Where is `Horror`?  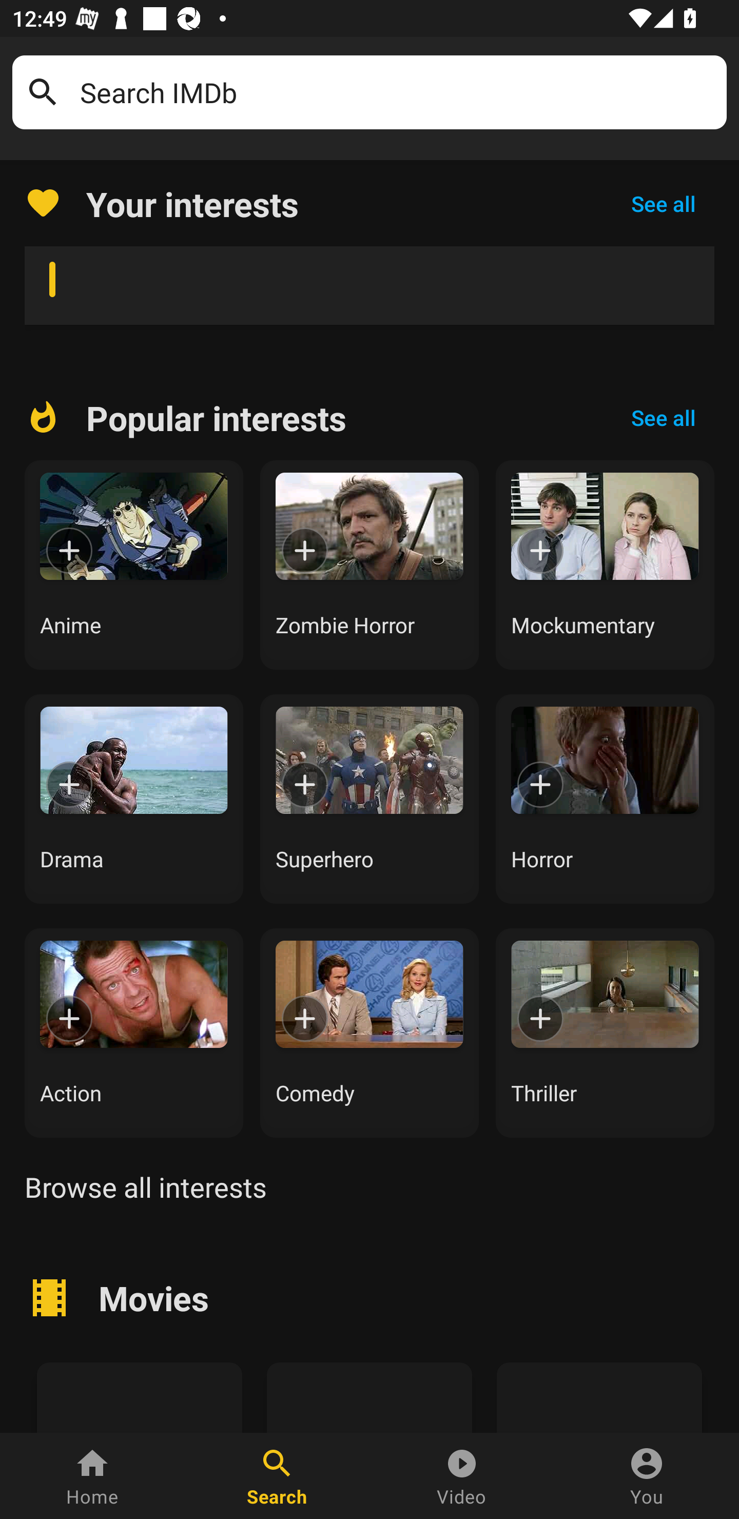 Horror is located at coordinates (605, 799).